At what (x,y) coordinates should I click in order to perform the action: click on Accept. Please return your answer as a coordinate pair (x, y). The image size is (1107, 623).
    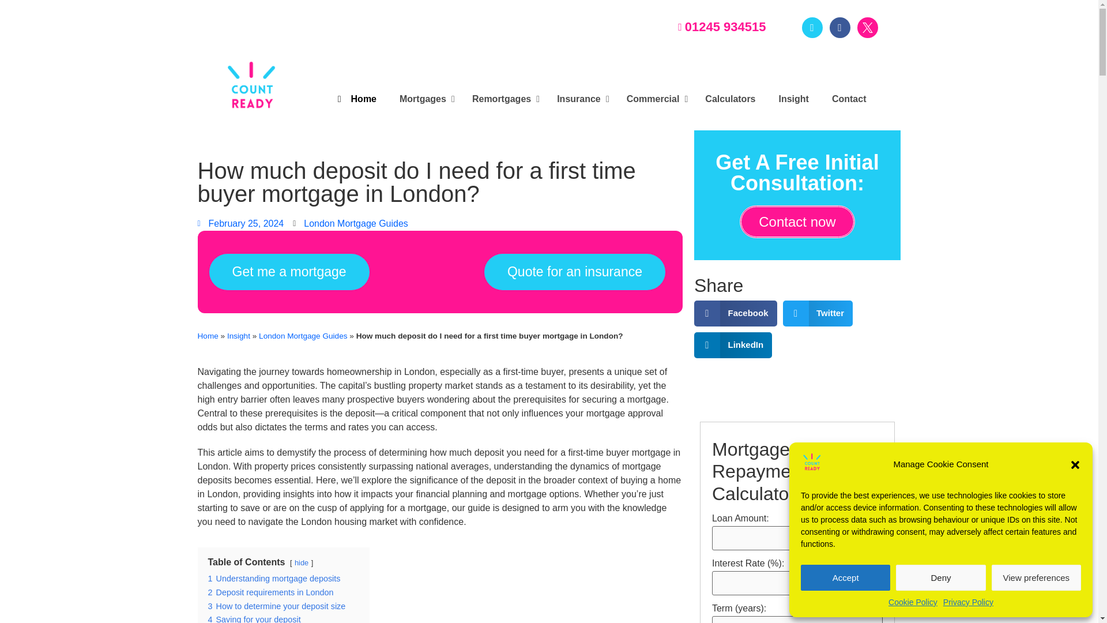
    Looking at the image, I should click on (845, 577).